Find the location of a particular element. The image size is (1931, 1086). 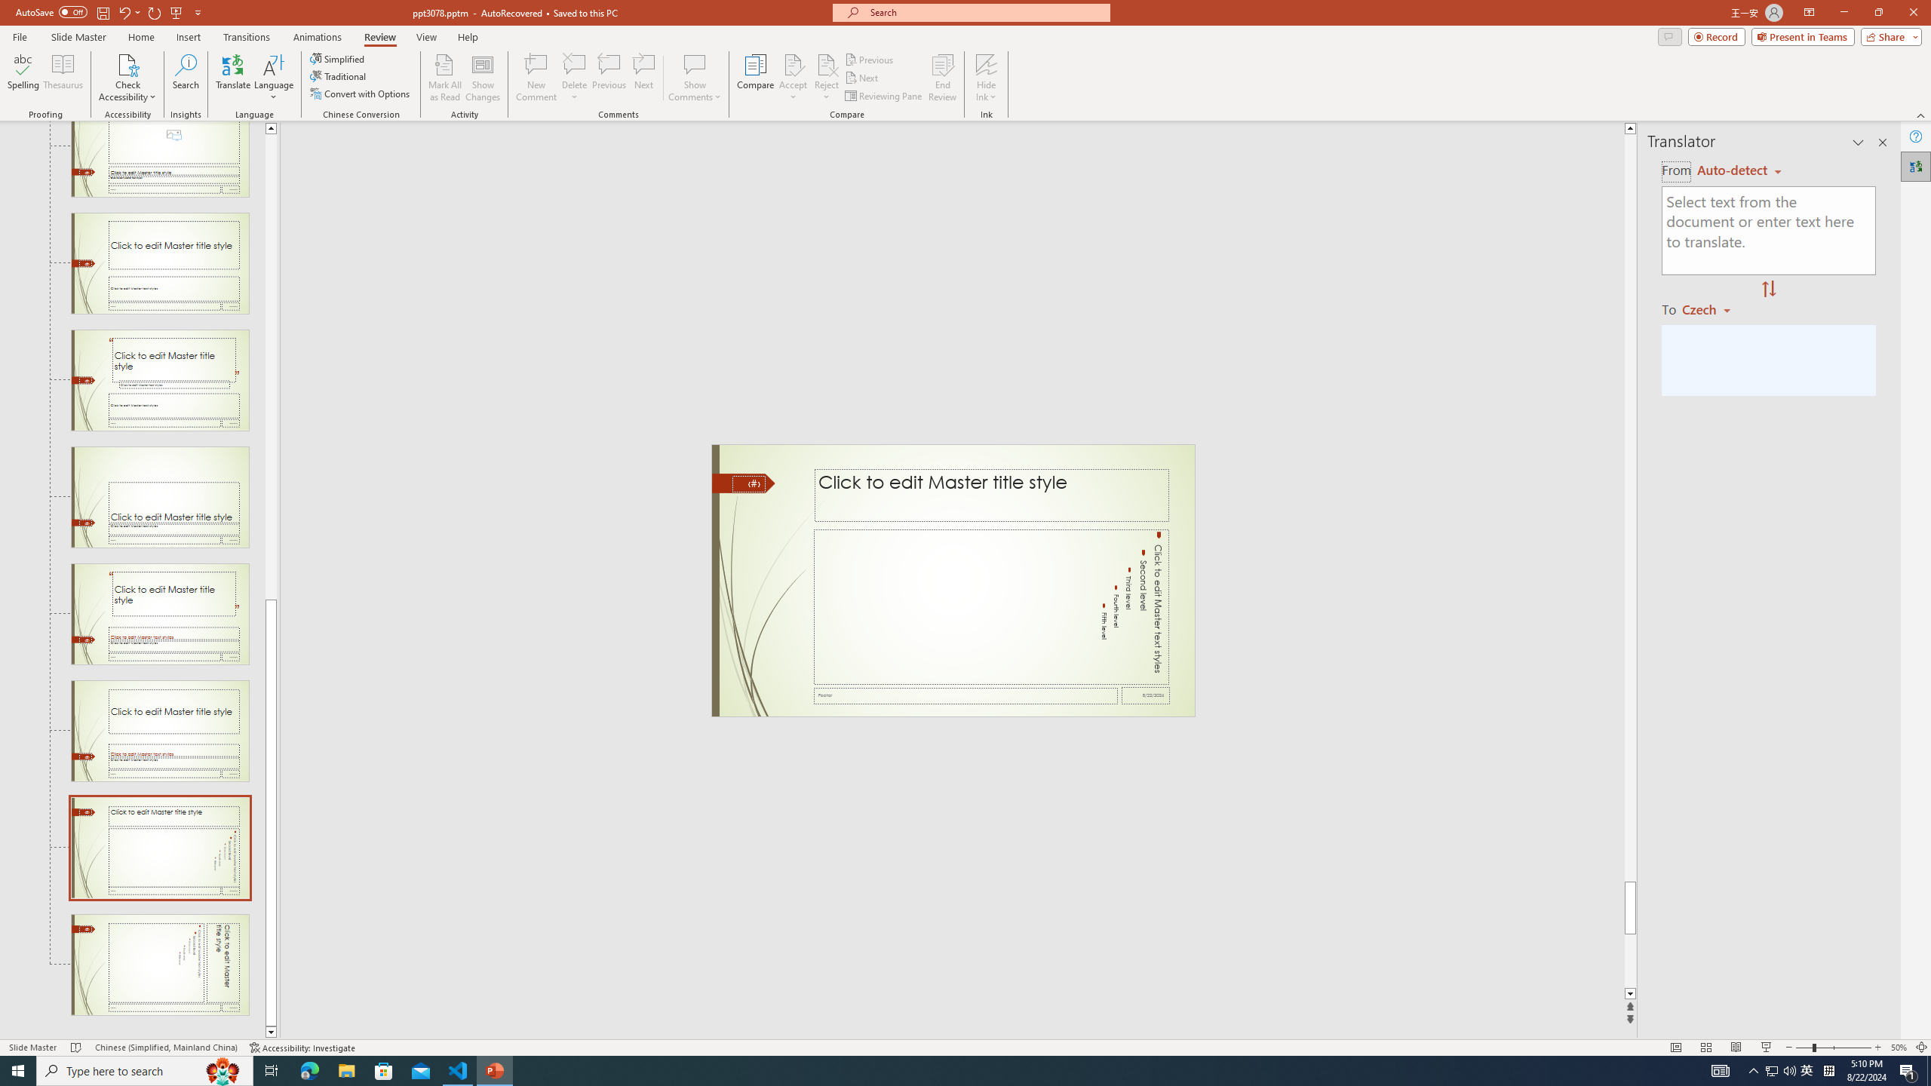

Date is located at coordinates (1146, 695).